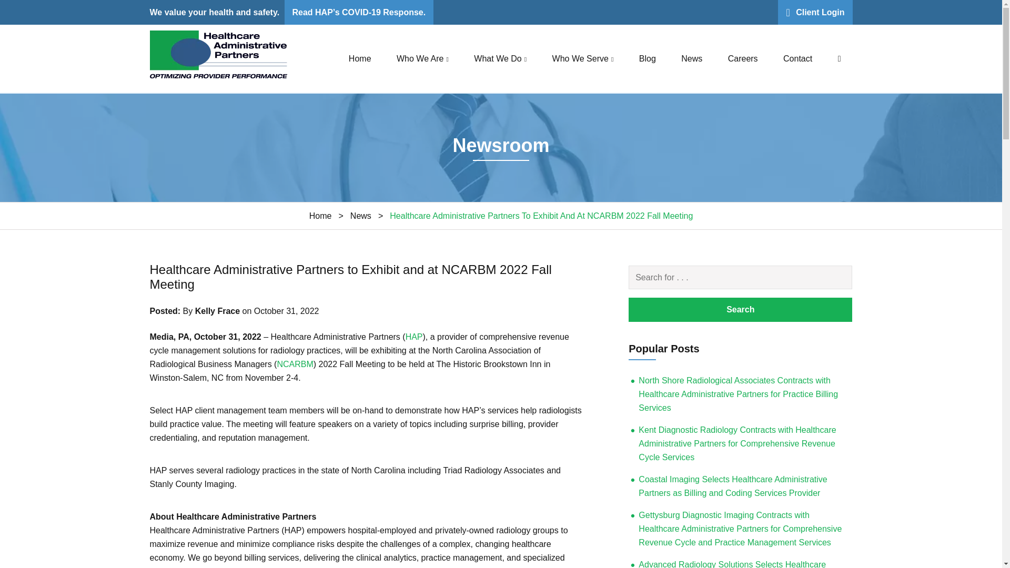  What do you see at coordinates (815, 13) in the screenshot?
I see `Client Login` at bounding box center [815, 13].